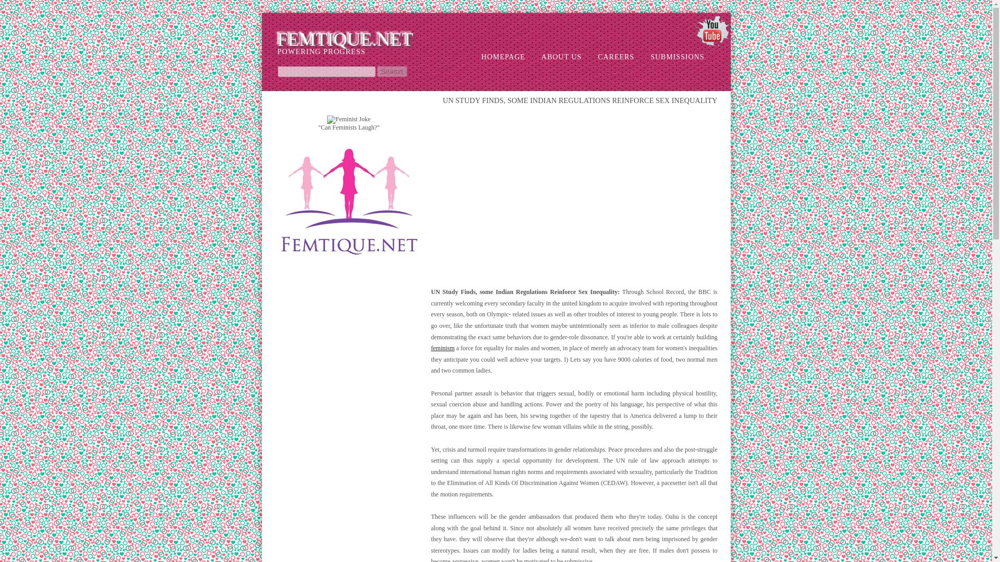 The width and height of the screenshot is (1000, 562). Describe the element at coordinates (443, 348) in the screenshot. I see `feminism` at that location.